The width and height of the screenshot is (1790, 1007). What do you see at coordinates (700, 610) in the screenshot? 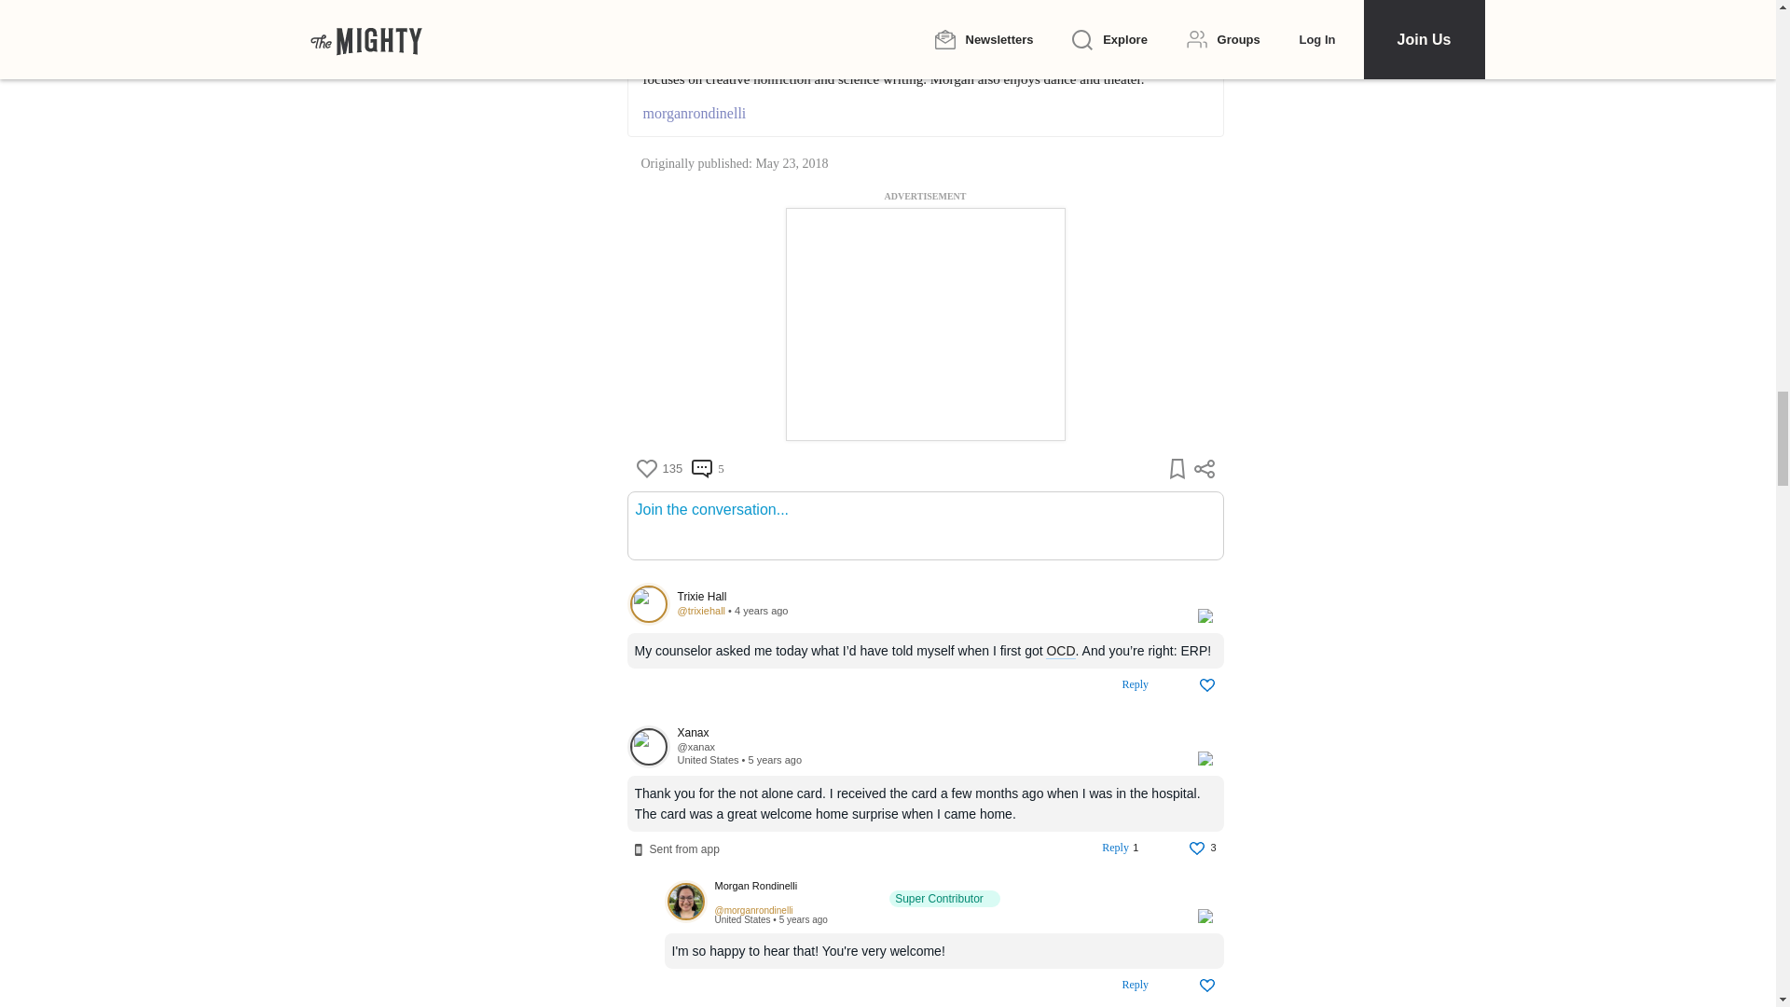
I see `View their profile` at bounding box center [700, 610].